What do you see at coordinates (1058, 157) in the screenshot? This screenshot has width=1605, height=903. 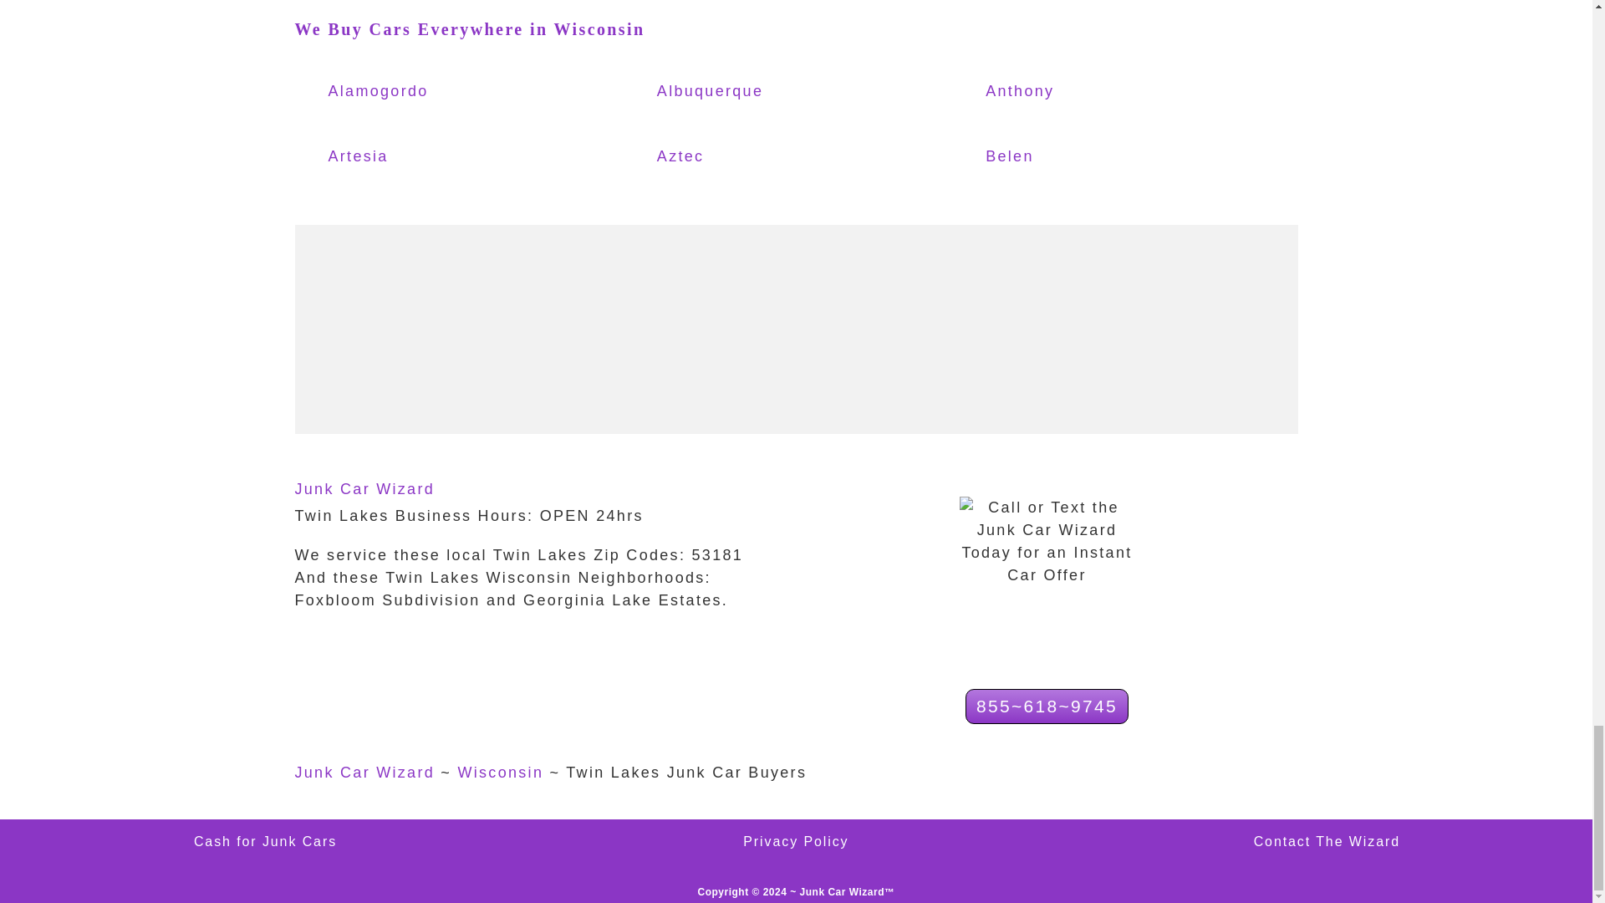 I see `Belen` at bounding box center [1058, 157].